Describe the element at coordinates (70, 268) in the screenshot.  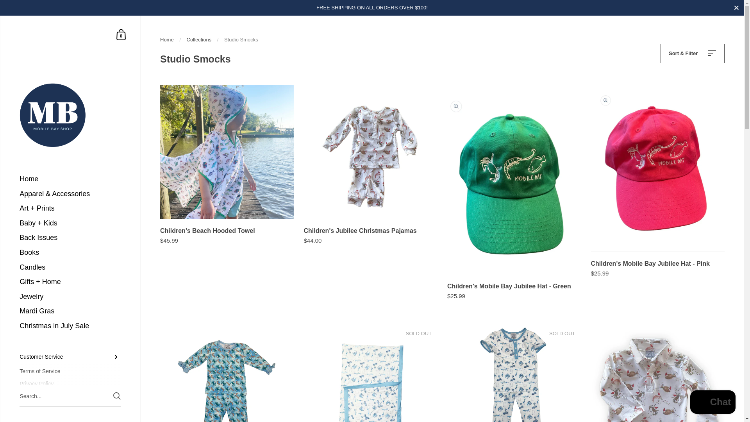
I see `Candles` at that location.